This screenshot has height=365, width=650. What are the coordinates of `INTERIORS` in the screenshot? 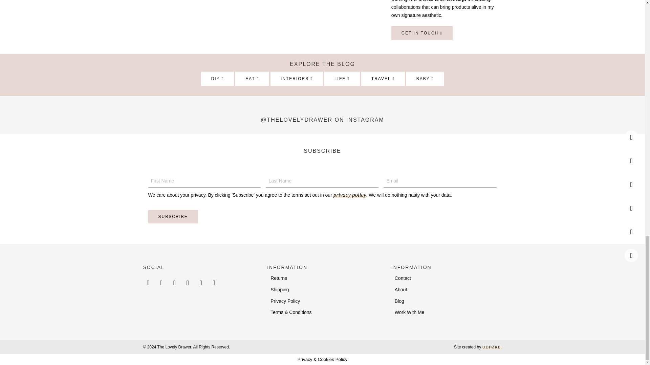 It's located at (297, 78).